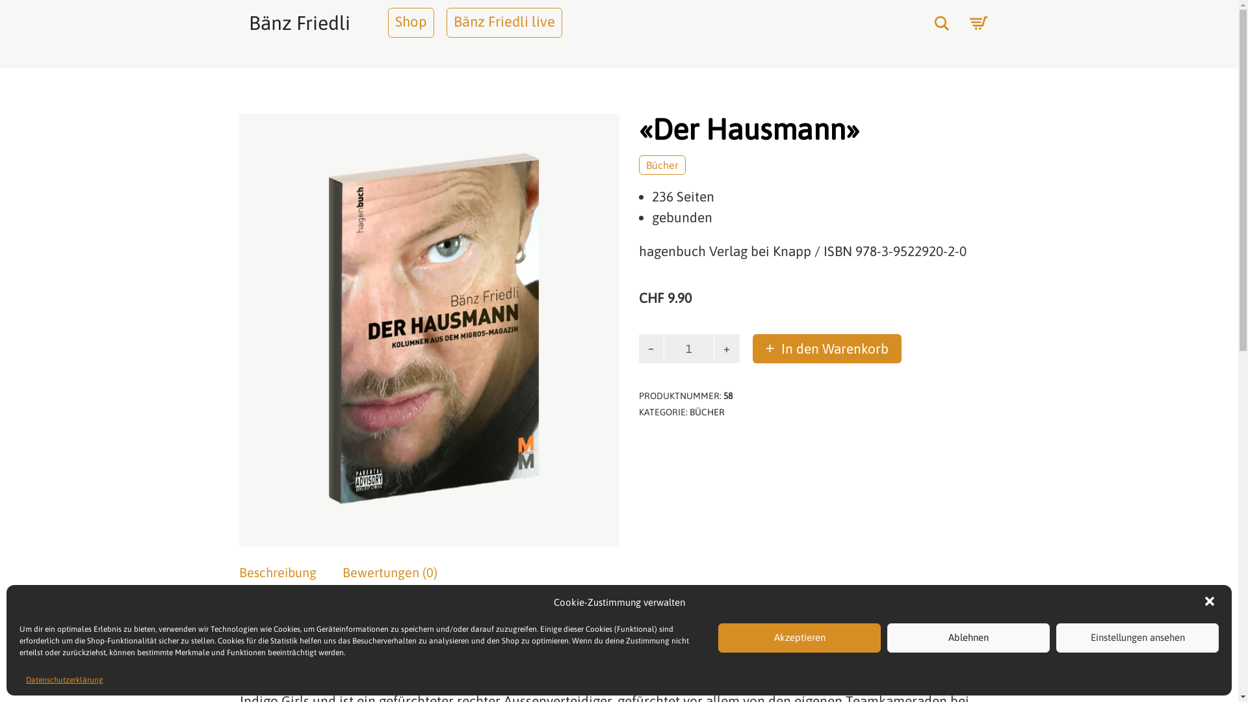 The height and width of the screenshot is (702, 1248). I want to click on Akzeptieren, so click(799, 638).